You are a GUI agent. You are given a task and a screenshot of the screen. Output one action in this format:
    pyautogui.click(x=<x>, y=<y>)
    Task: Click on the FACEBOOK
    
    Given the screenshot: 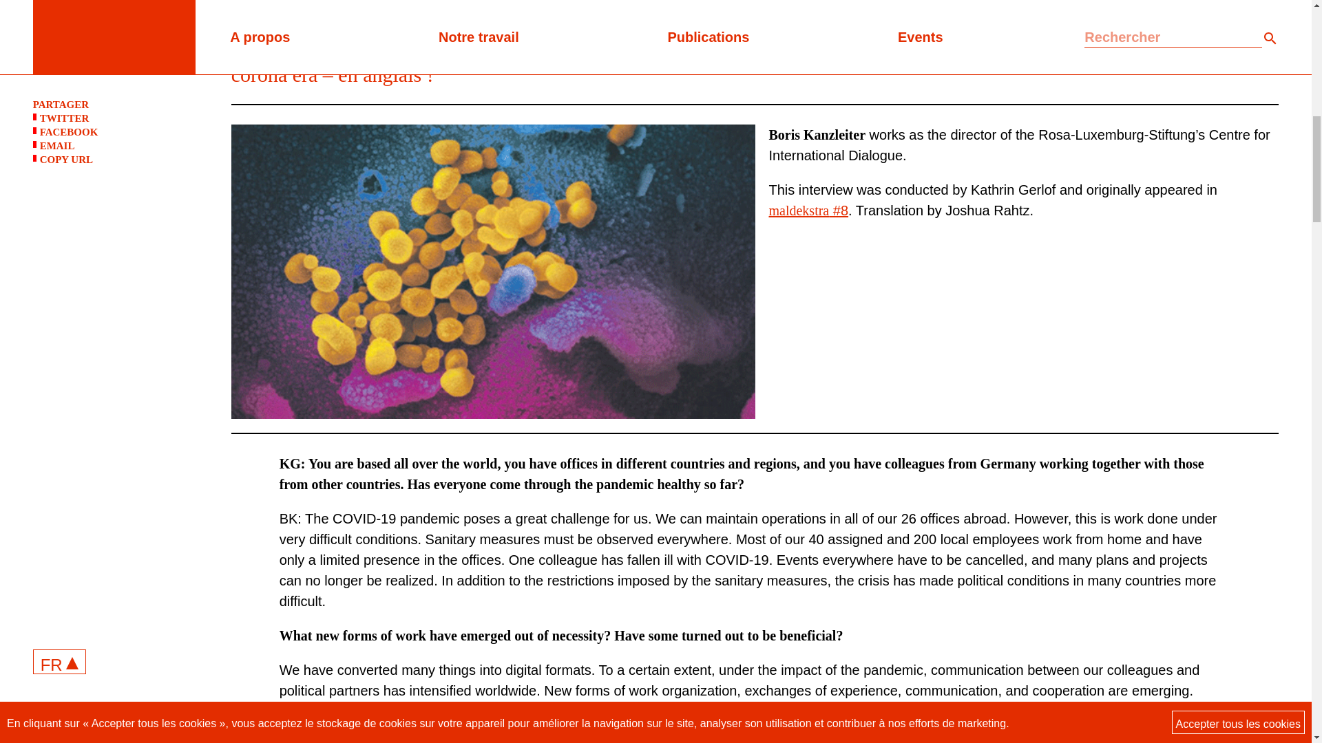 What is the action you would take?
    pyautogui.click(x=118, y=61)
    